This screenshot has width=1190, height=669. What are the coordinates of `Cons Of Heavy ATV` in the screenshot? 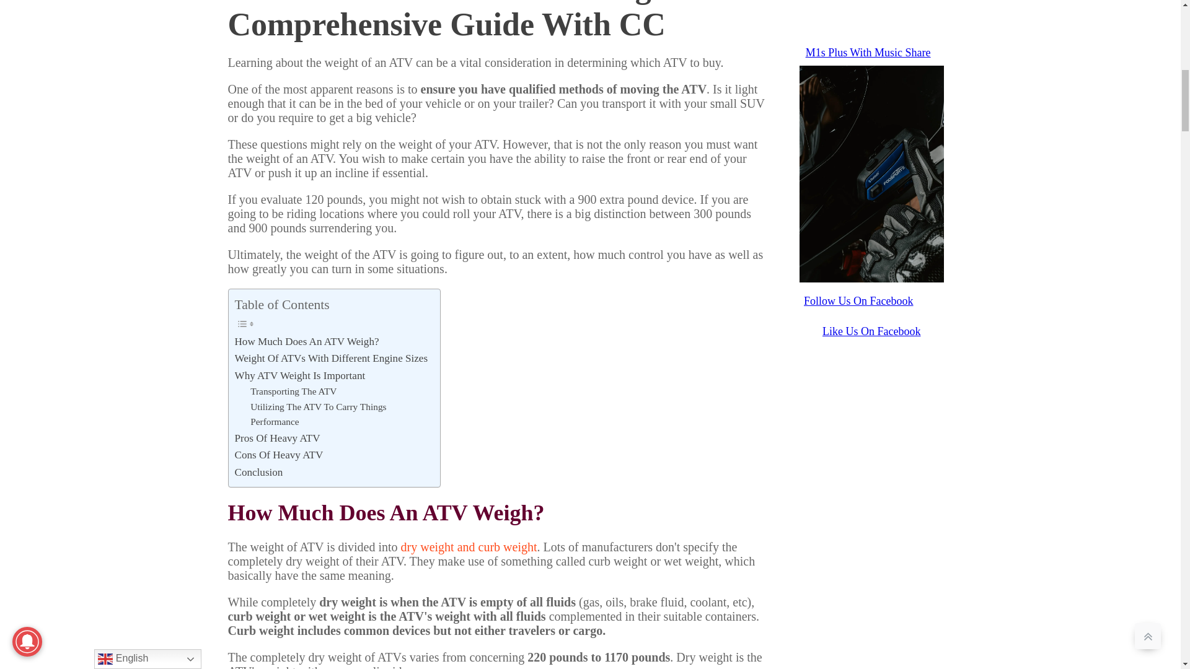 It's located at (278, 455).